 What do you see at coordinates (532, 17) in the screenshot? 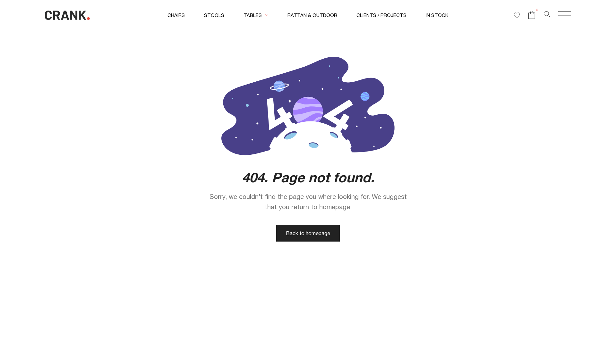
I see `0` at bounding box center [532, 17].